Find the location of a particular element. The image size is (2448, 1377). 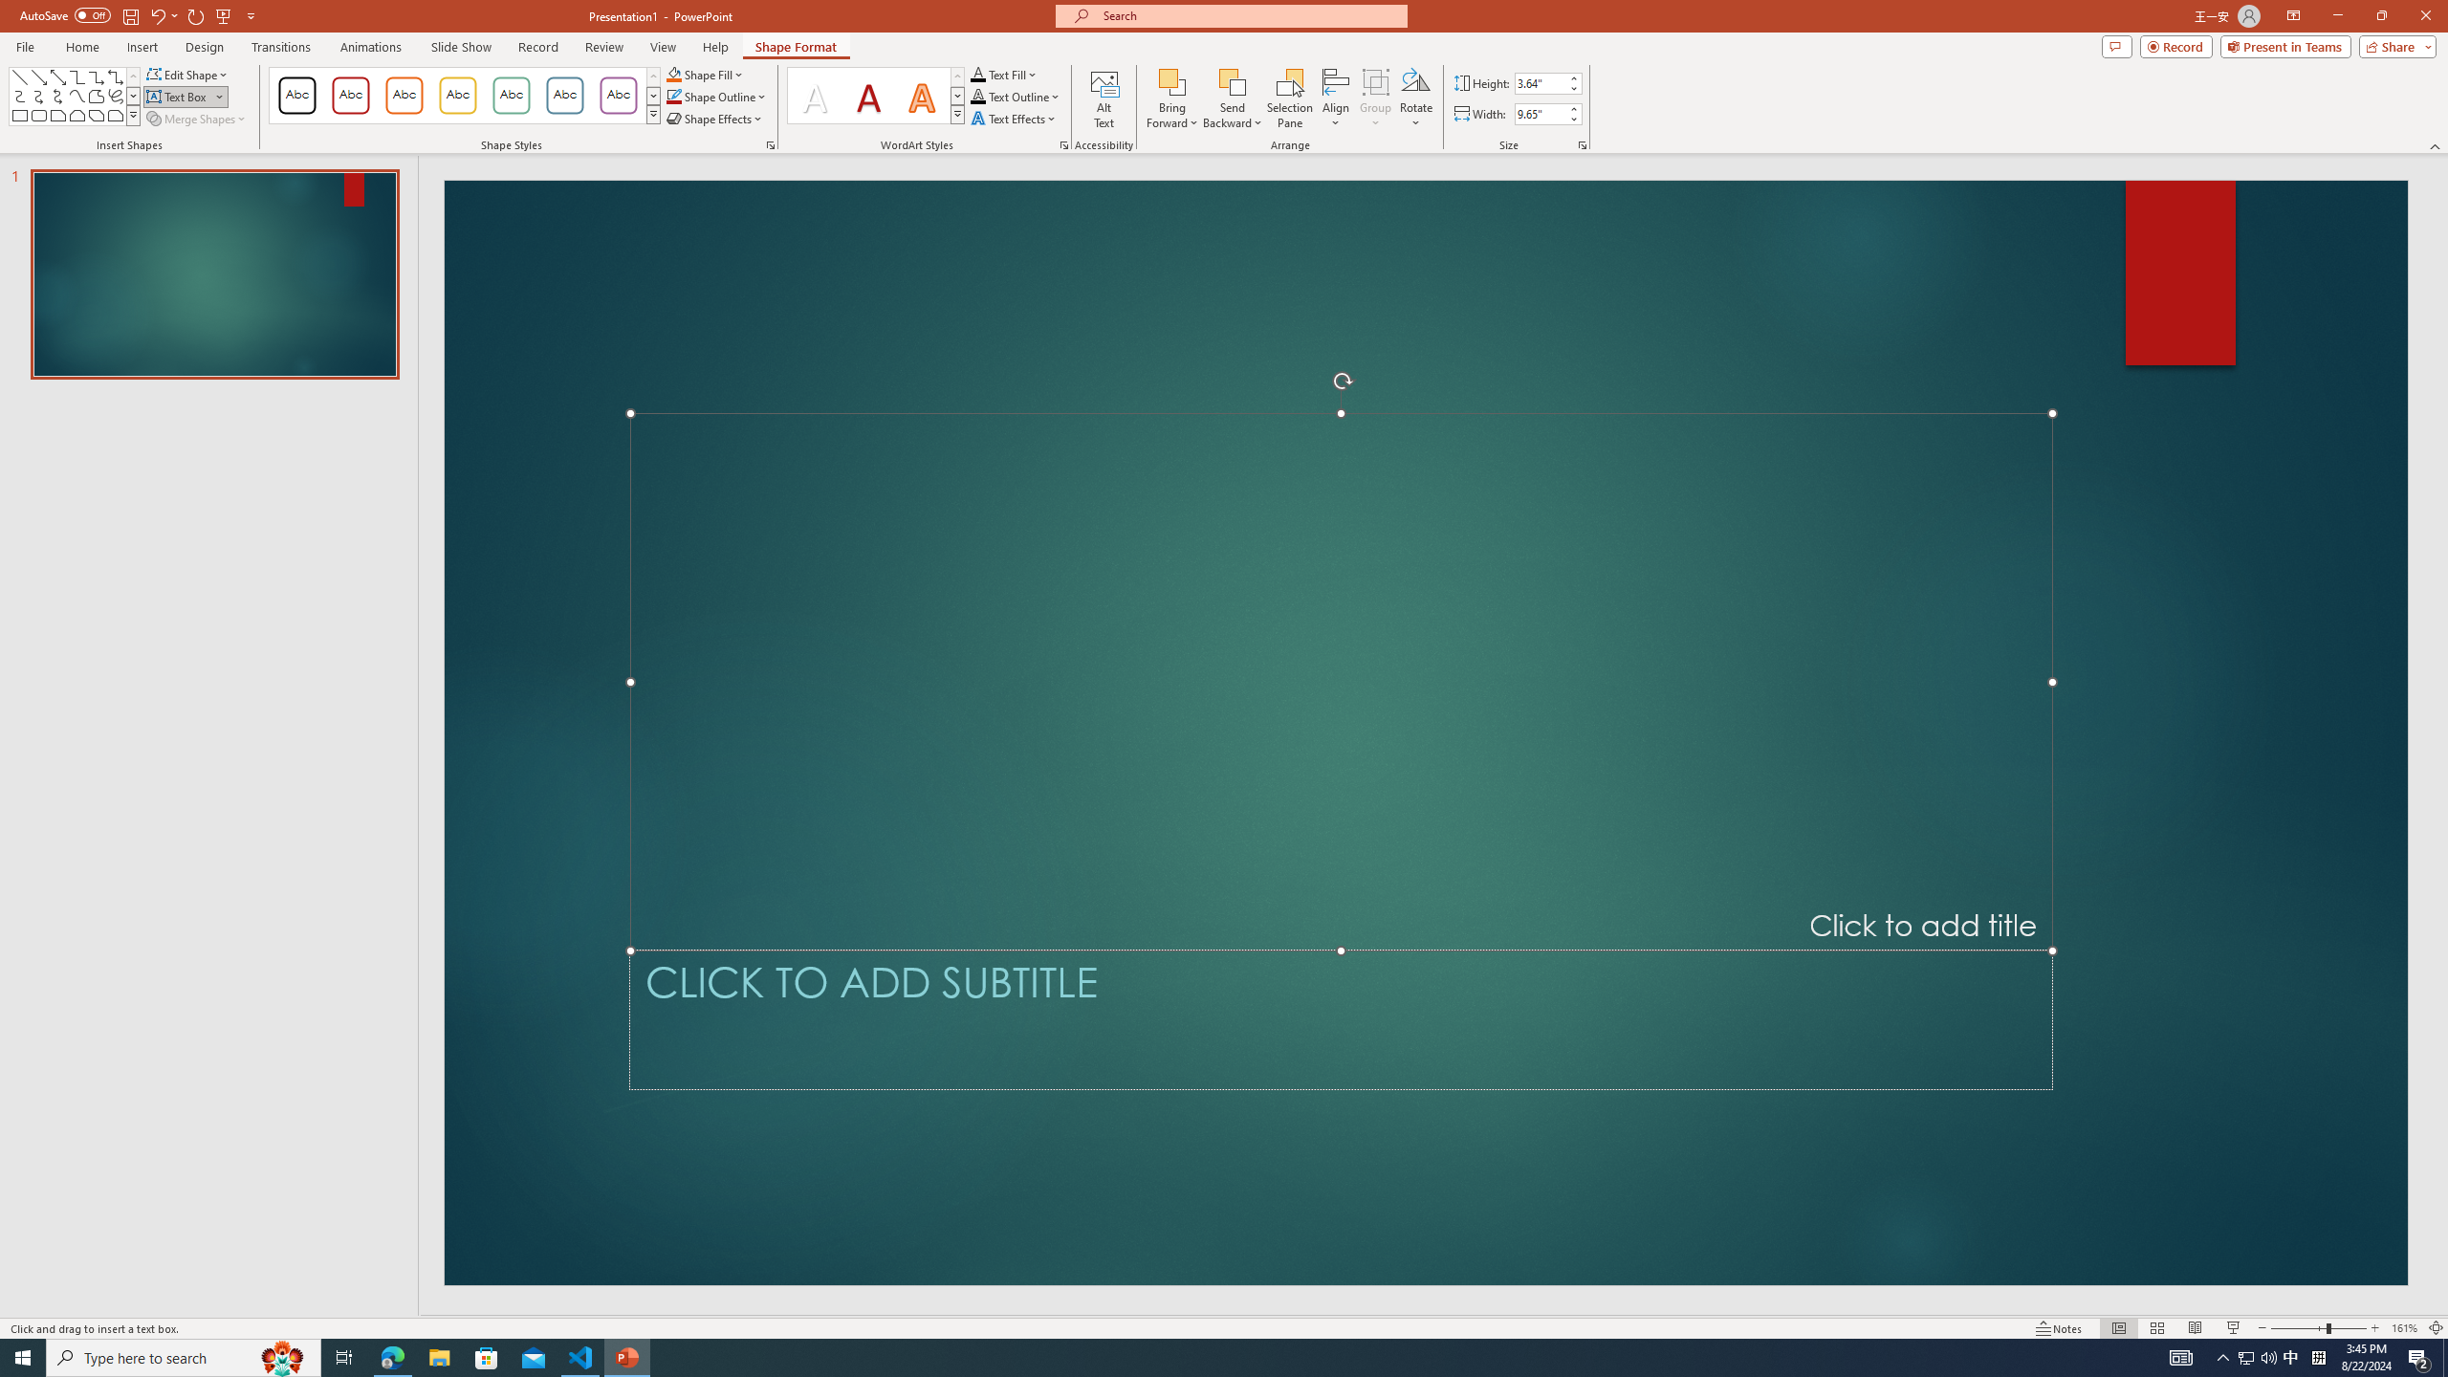

Colored Outline - Black, Dark 1 is located at coordinates (296, 96).